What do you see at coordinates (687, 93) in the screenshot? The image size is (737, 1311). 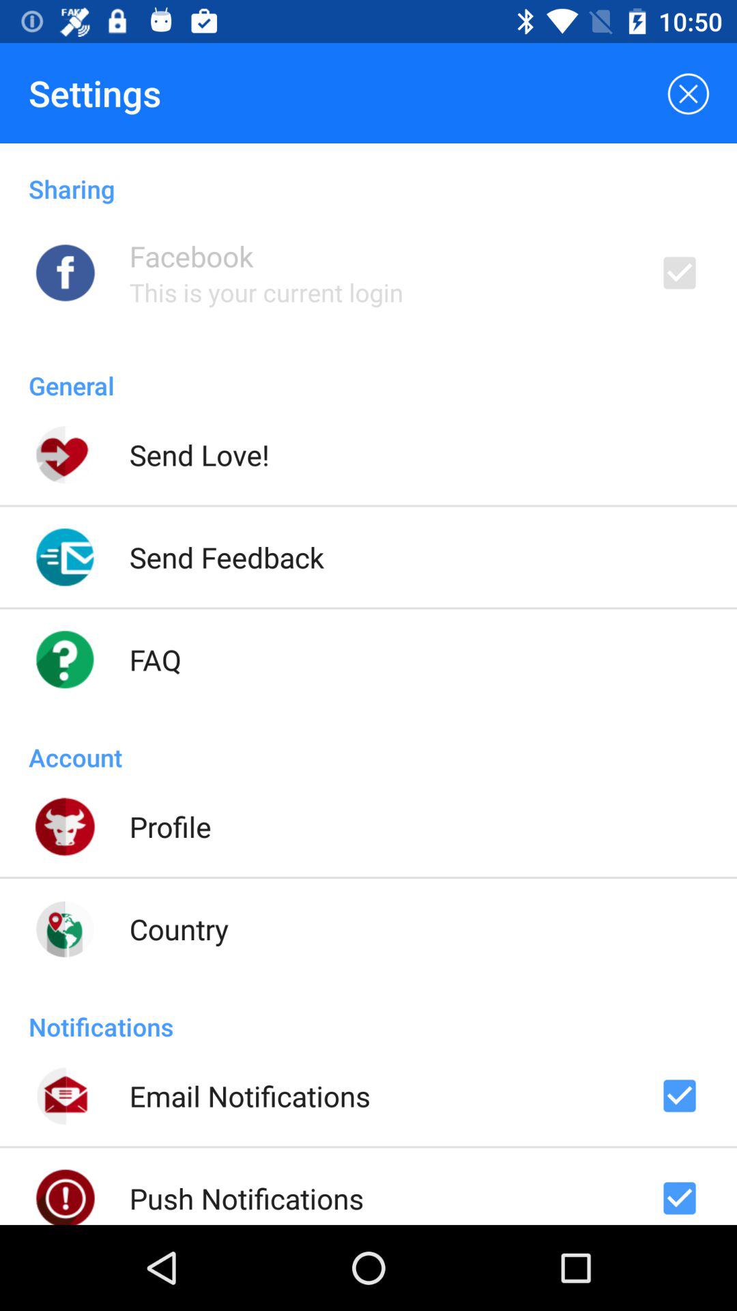 I see `choose the item to the right of settings icon` at bounding box center [687, 93].